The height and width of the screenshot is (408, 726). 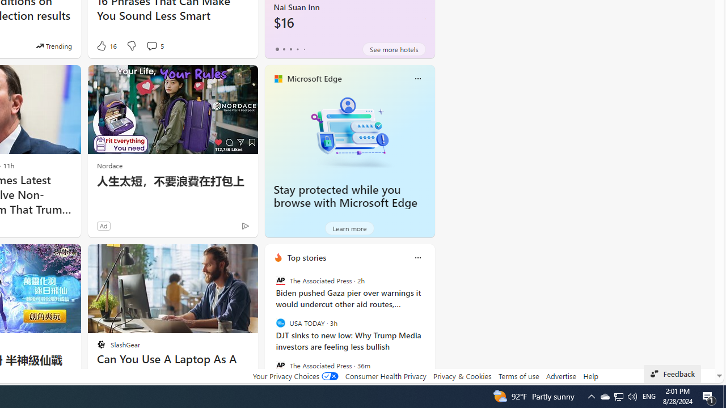 I want to click on tab-3, so click(x=297, y=49).